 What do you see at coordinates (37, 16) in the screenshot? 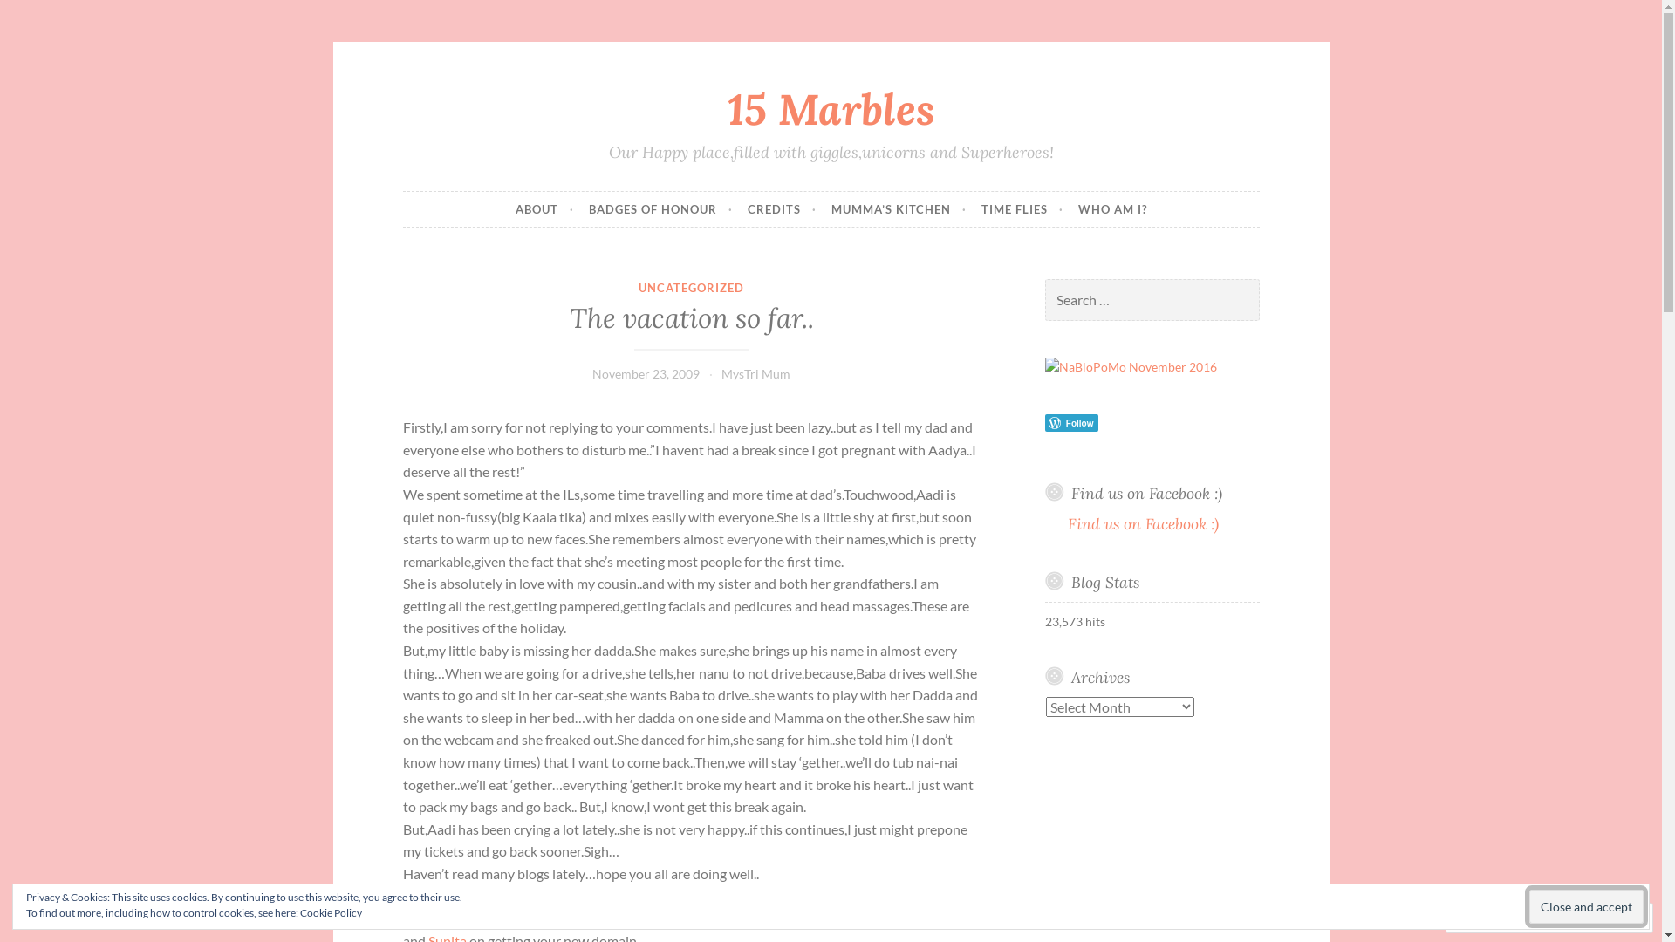
I see `Search` at bounding box center [37, 16].